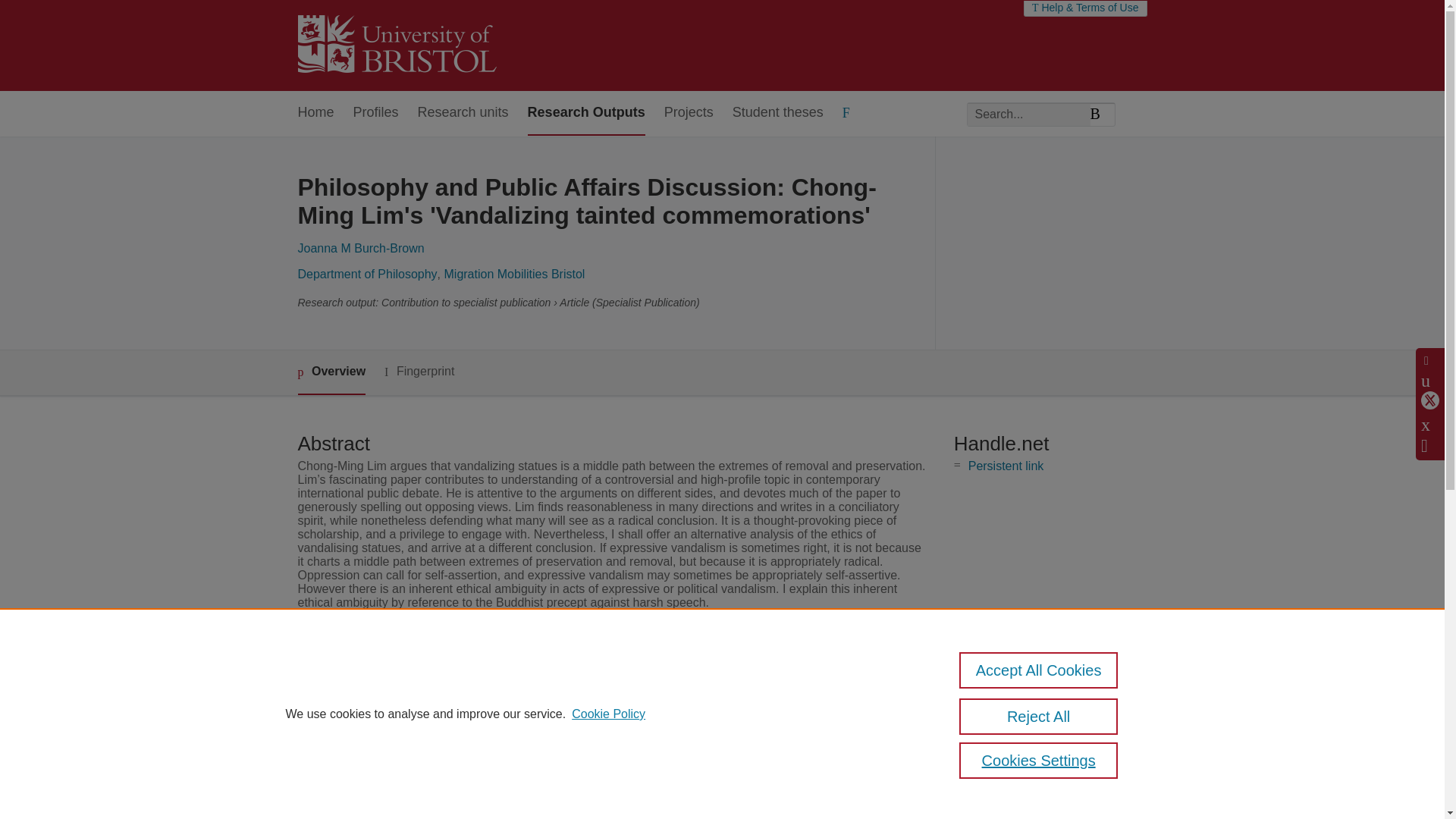  What do you see at coordinates (419, 372) in the screenshot?
I see `Fingerprint` at bounding box center [419, 372].